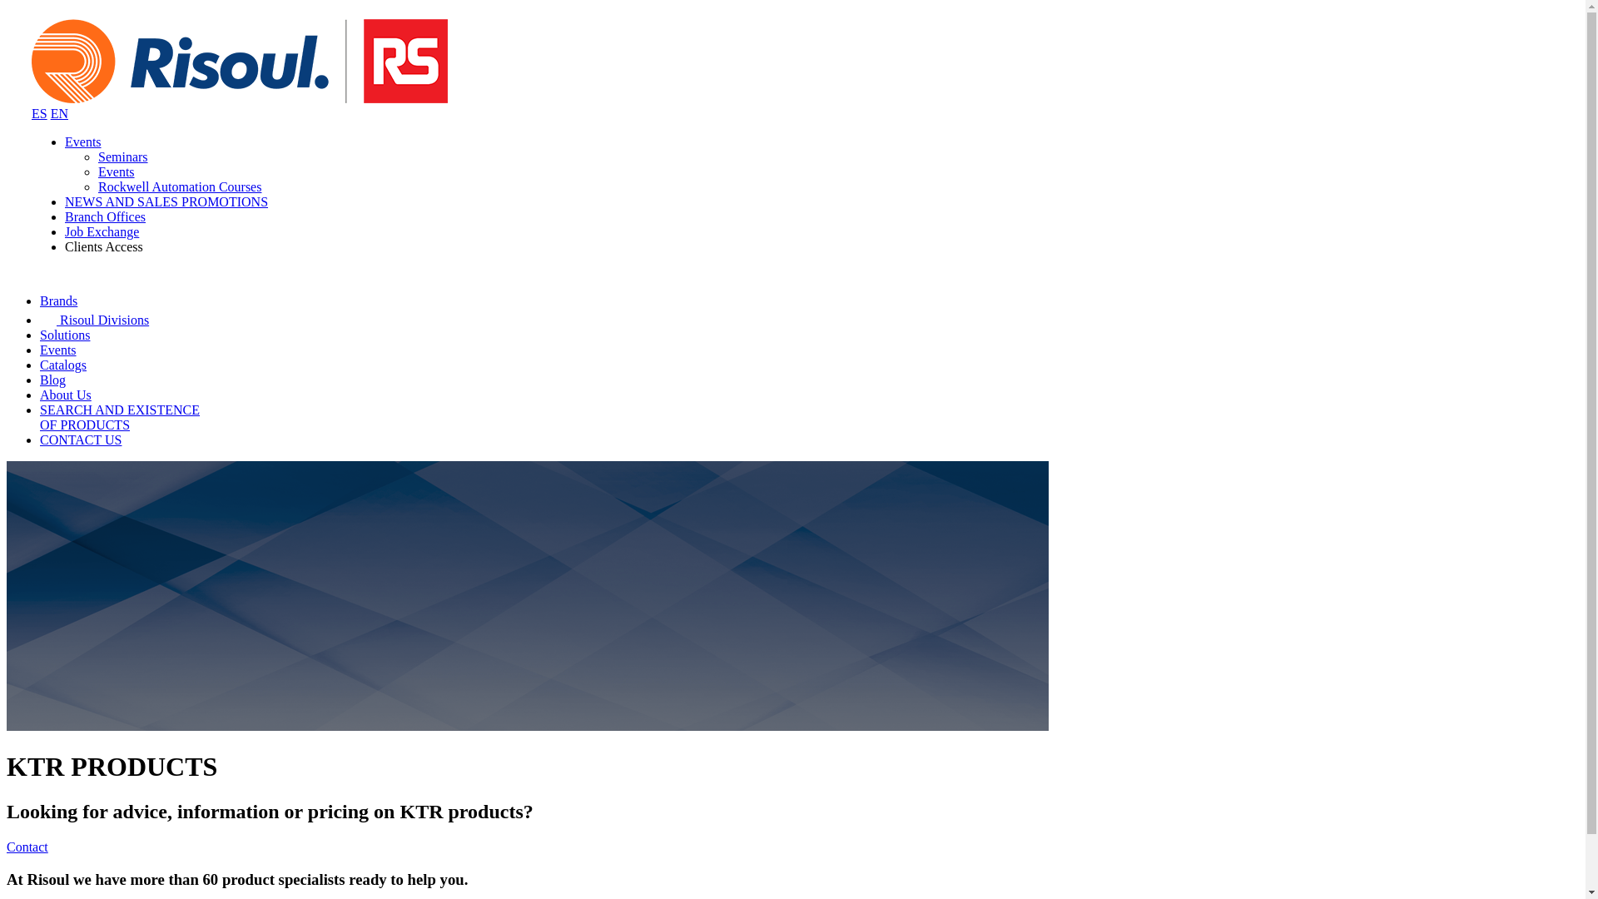  What do you see at coordinates (105, 216) in the screenshot?
I see `Events` at bounding box center [105, 216].